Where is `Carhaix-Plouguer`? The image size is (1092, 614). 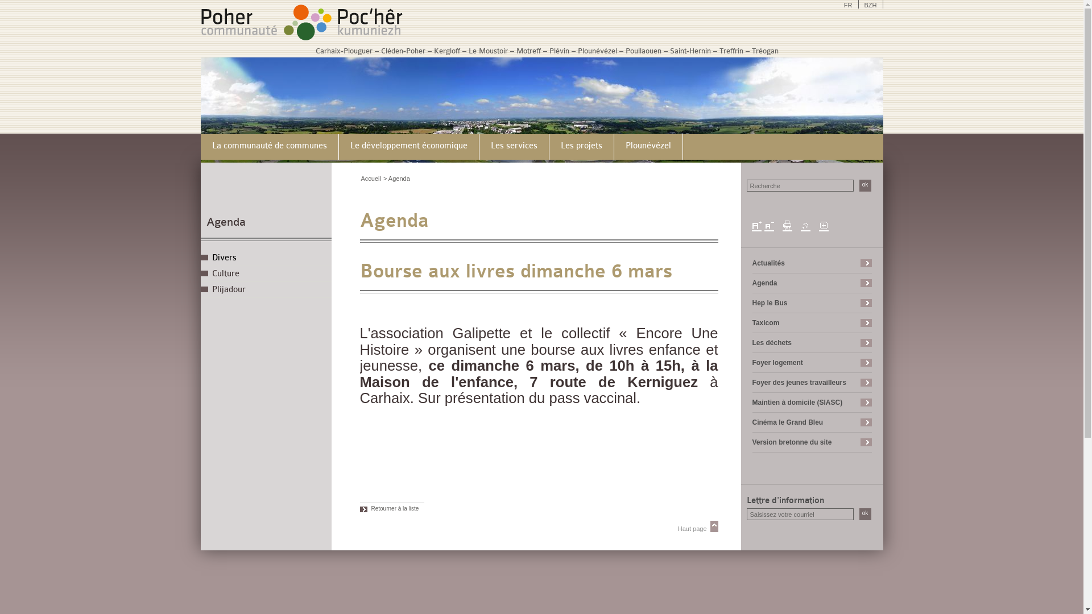
Carhaix-Plouguer is located at coordinates (344, 51).